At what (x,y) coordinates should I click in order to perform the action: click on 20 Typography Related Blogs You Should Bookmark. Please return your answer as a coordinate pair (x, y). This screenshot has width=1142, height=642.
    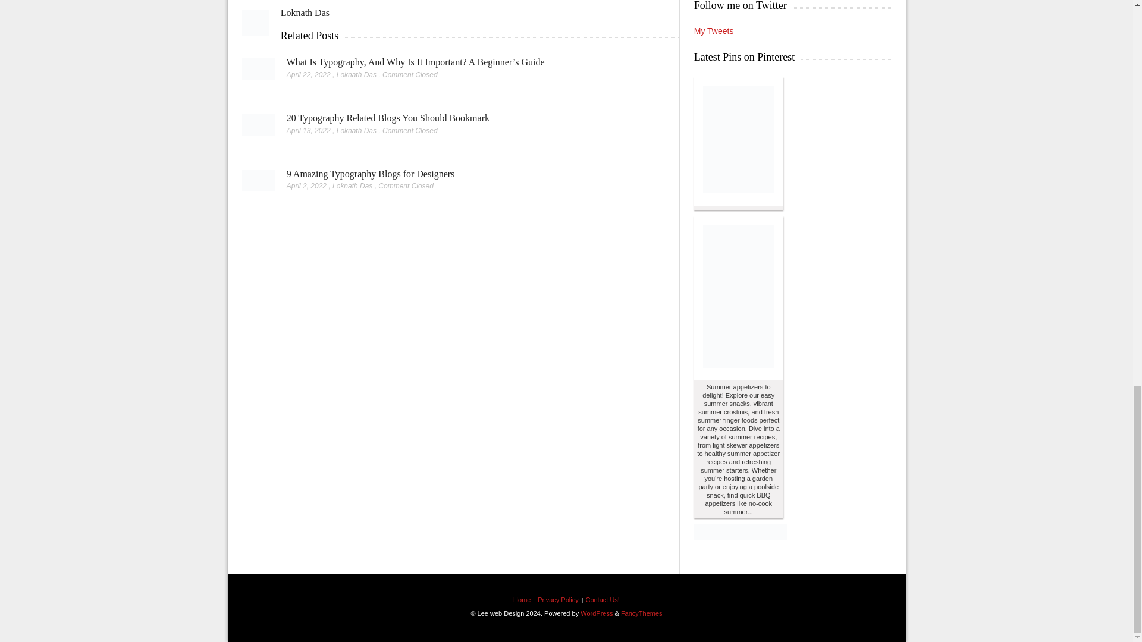
    Looking at the image, I should click on (388, 118).